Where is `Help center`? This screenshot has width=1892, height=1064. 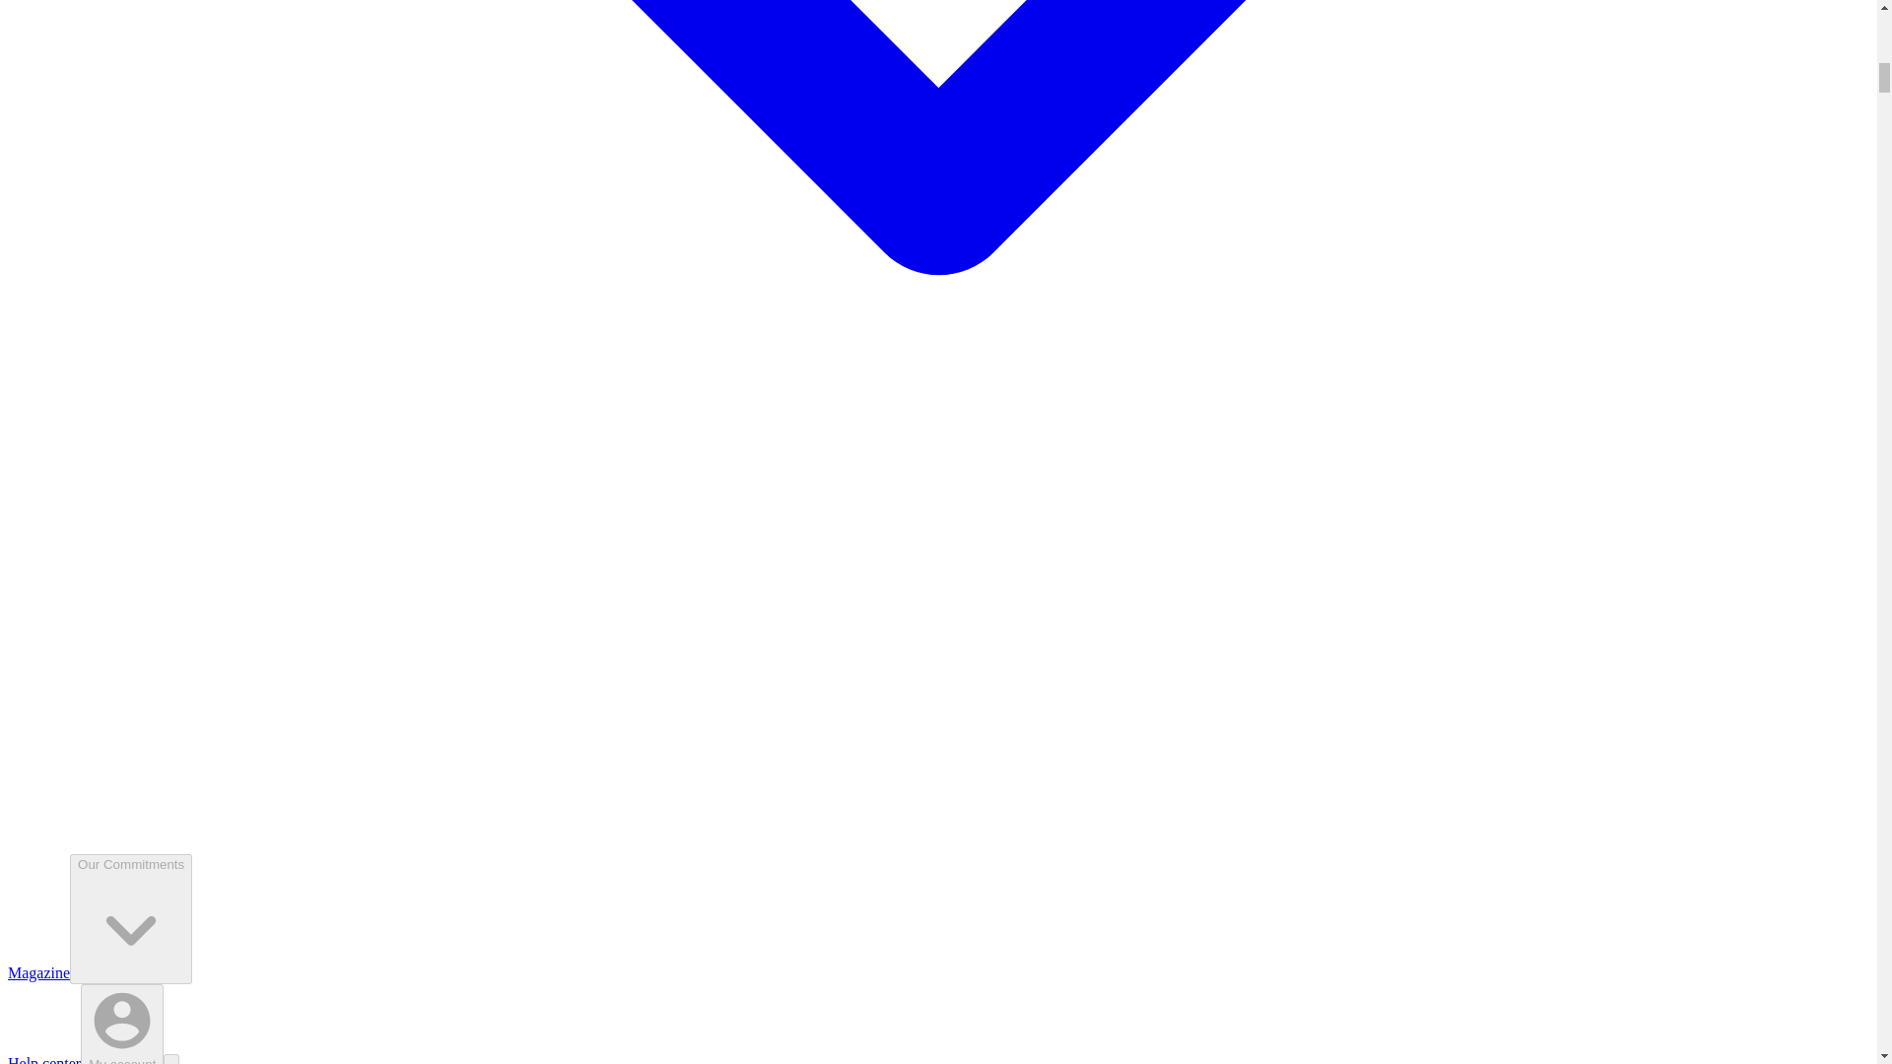
Help center is located at coordinates (43, 1060).